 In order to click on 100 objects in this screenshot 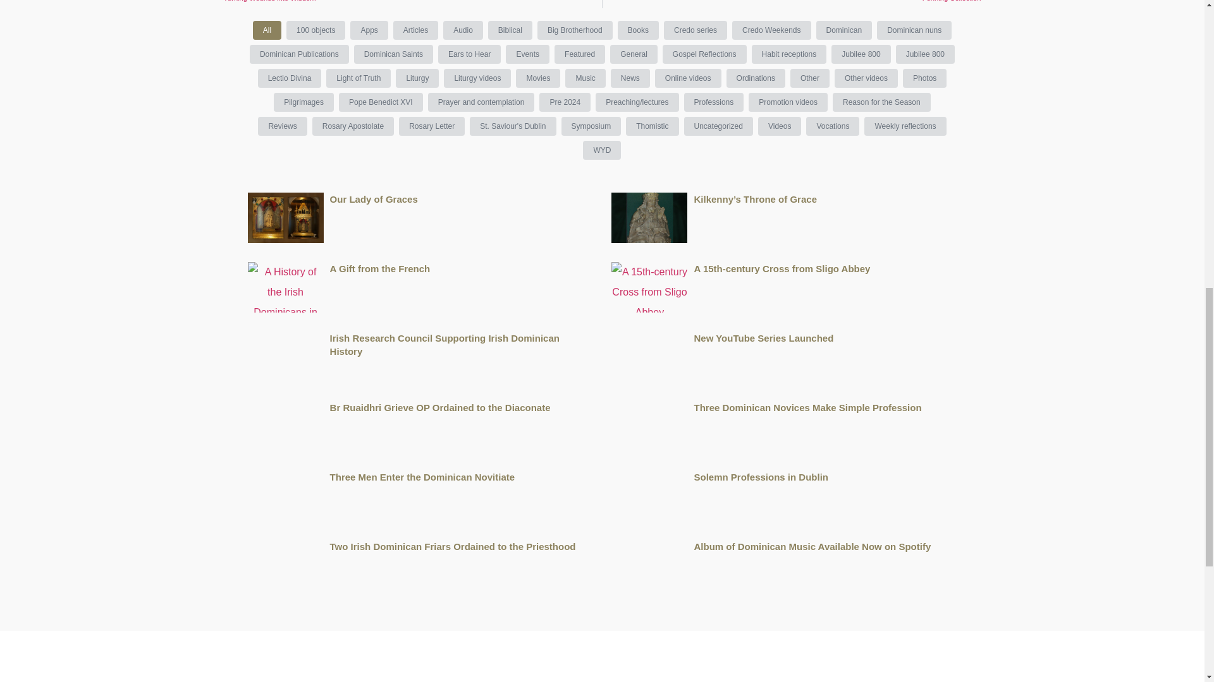, I will do `click(463, 30)`.